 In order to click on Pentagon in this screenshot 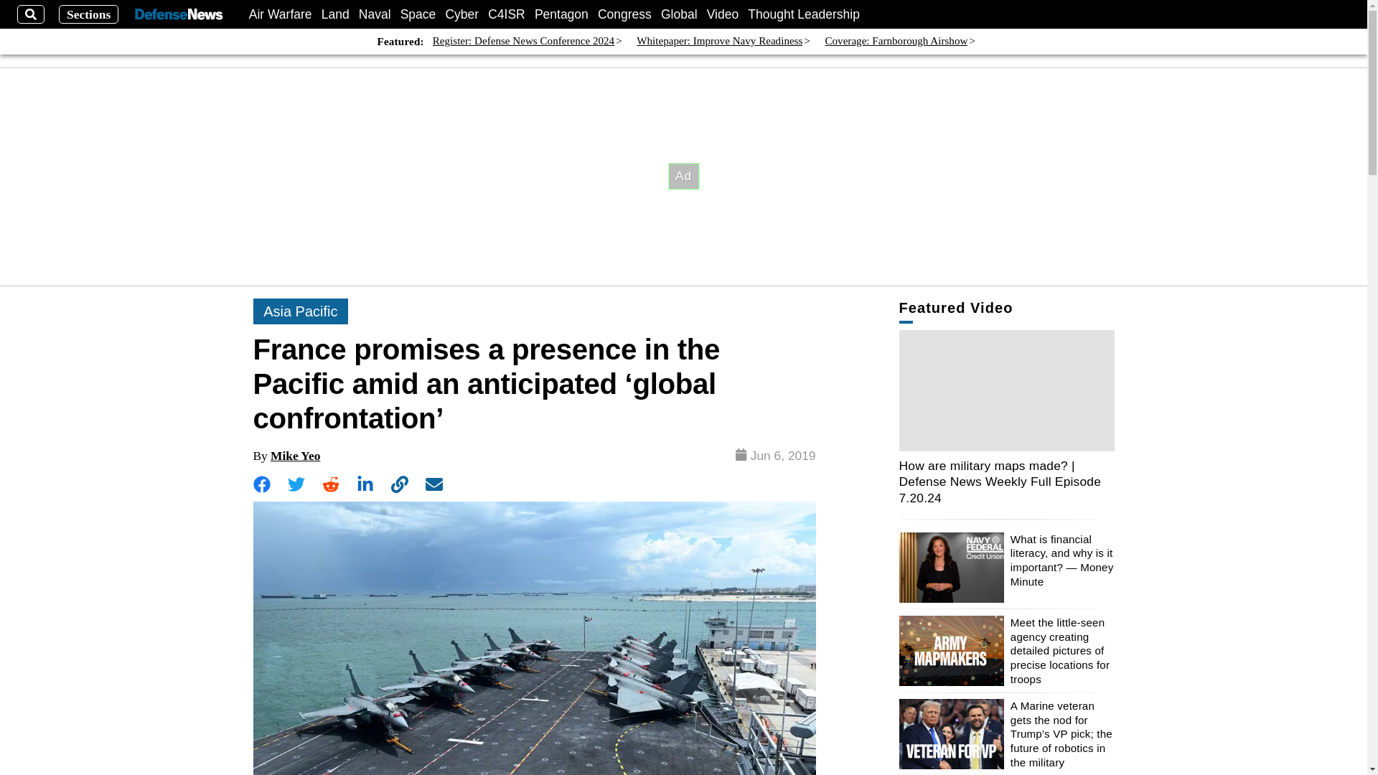, I will do `click(561, 14)`.